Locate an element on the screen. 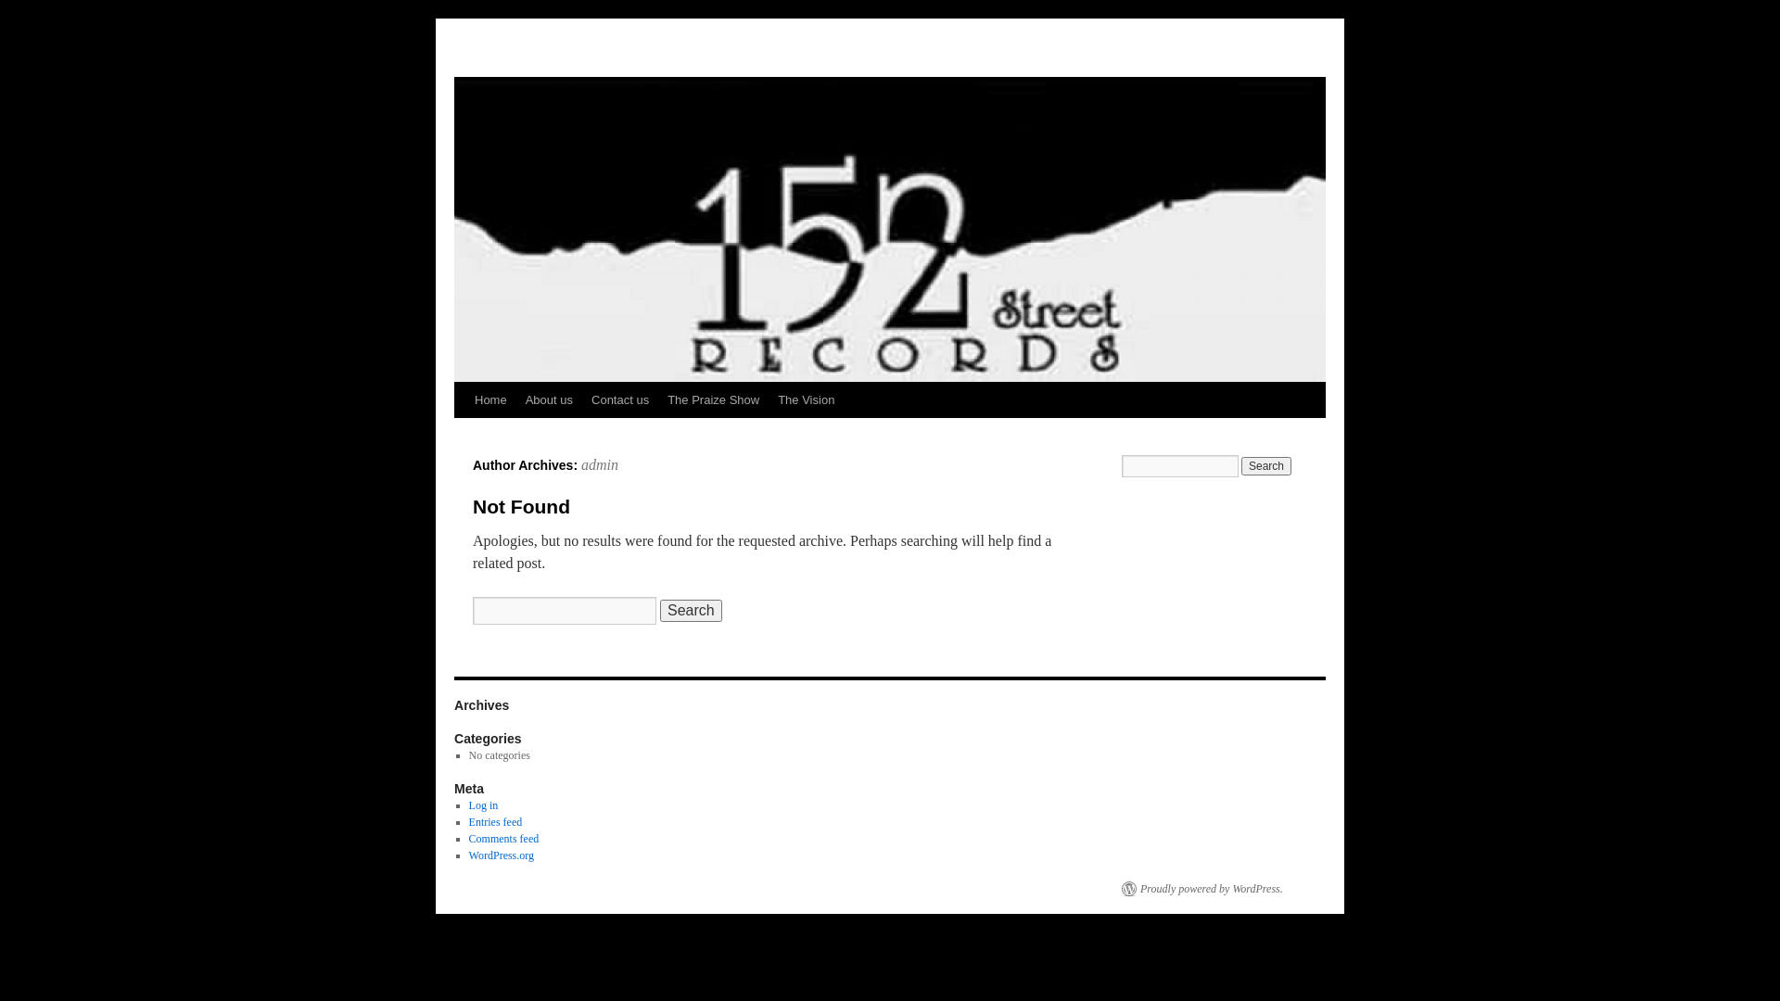 This screenshot has height=1001, width=1780. Home is located at coordinates (491, 400).